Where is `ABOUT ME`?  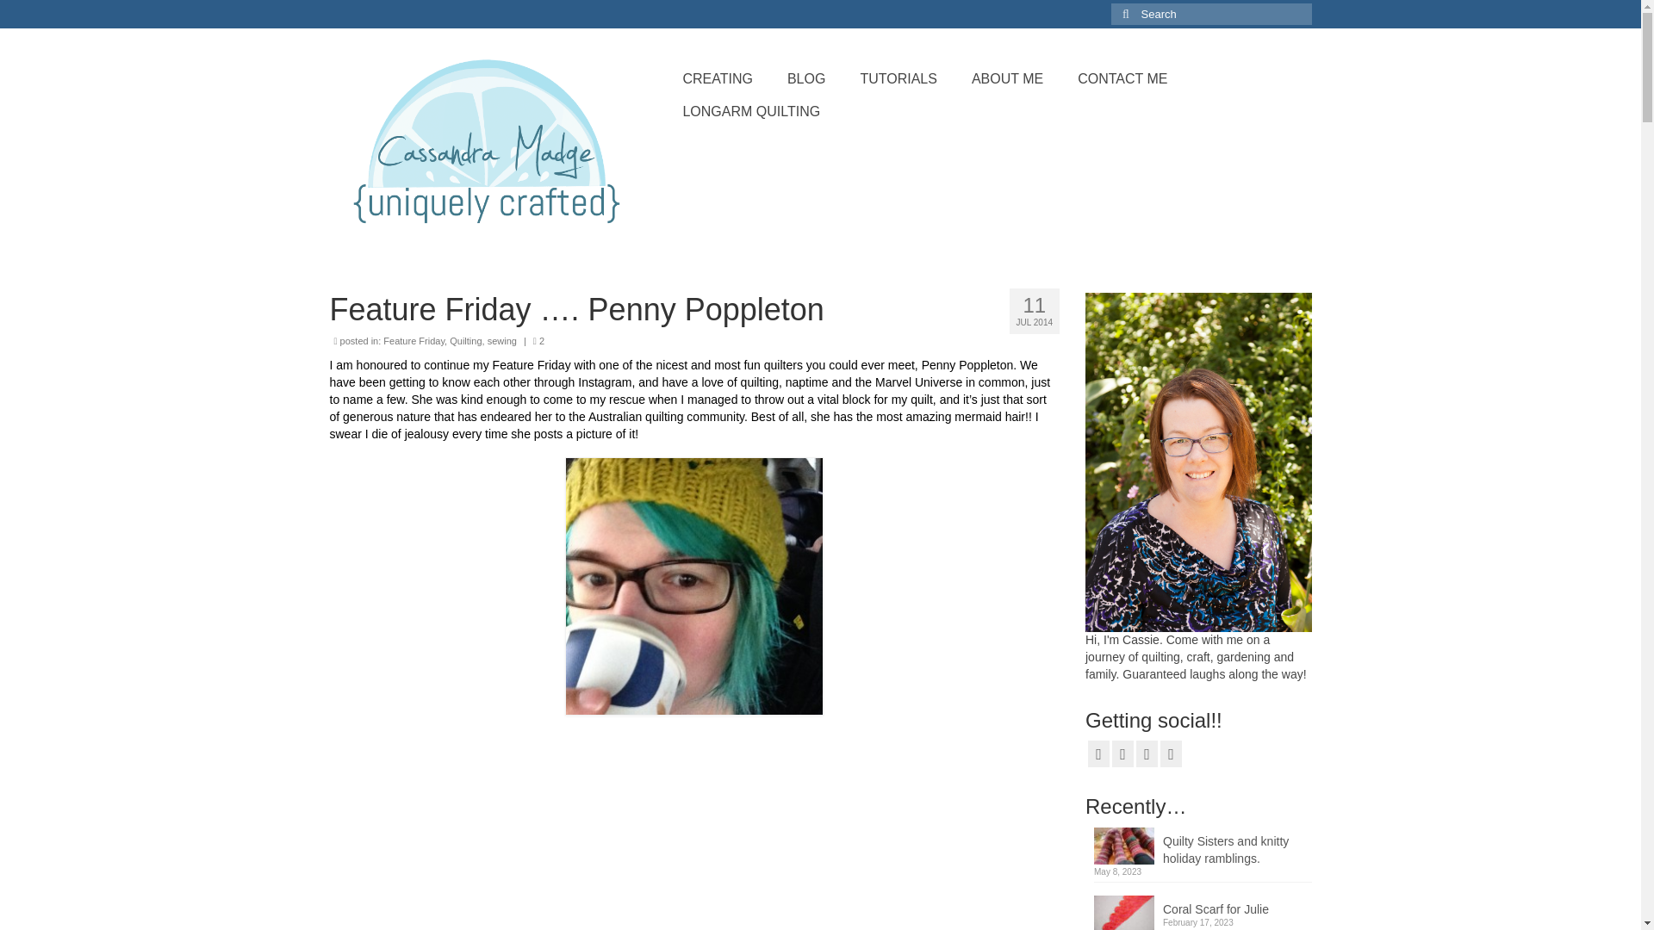 ABOUT ME is located at coordinates (1006, 79).